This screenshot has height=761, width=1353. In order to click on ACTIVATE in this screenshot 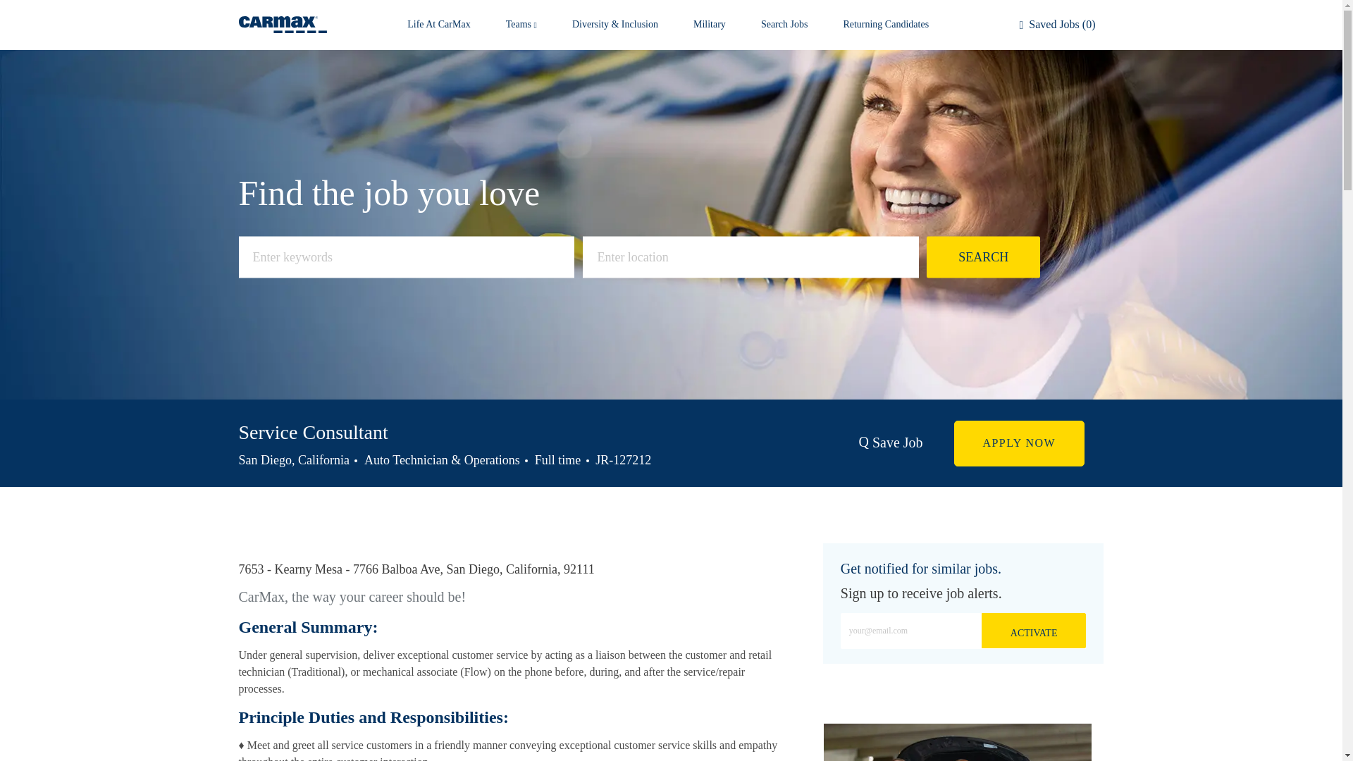, I will do `click(1034, 631)`.